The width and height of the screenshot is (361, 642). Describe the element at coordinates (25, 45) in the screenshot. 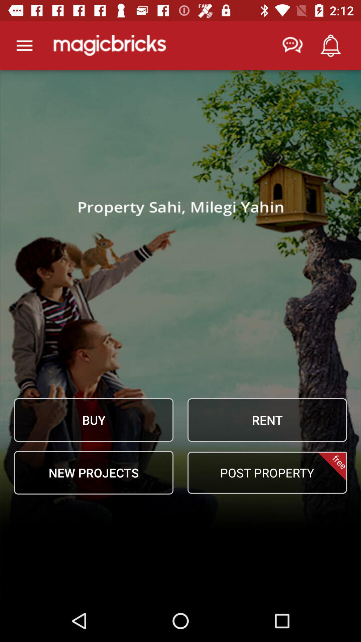

I see `open main menu` at that location.